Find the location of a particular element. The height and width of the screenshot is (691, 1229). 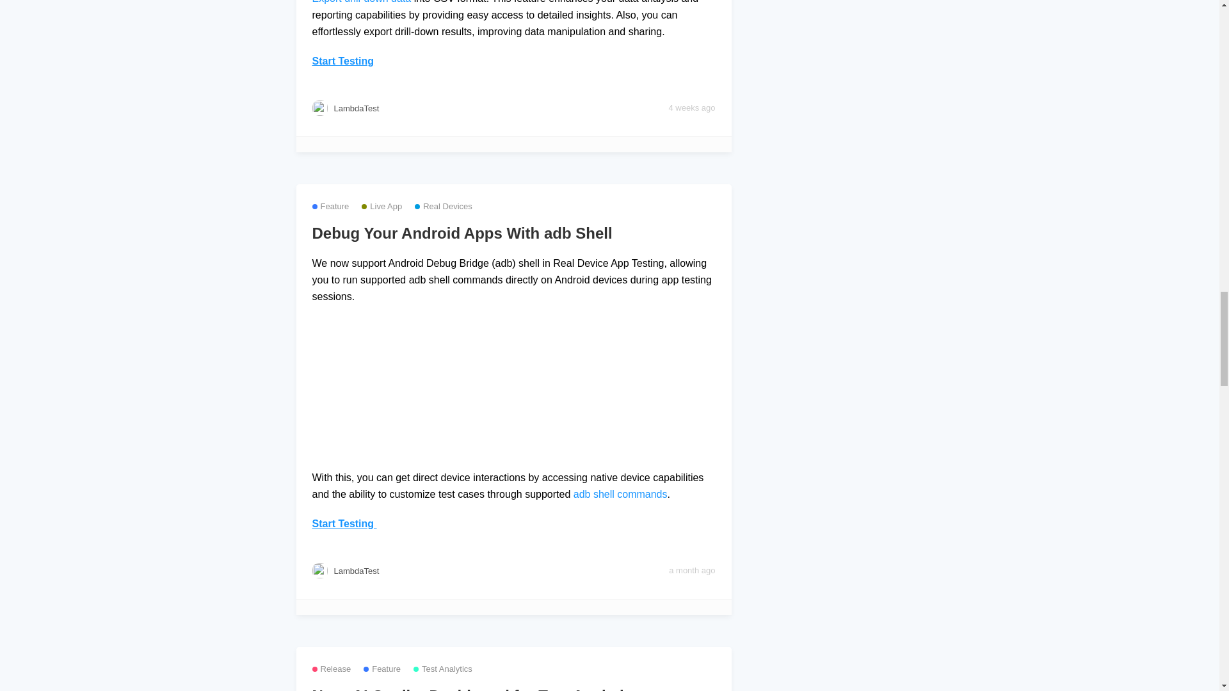

4 weeks ago is located at coordinates (691, 107).